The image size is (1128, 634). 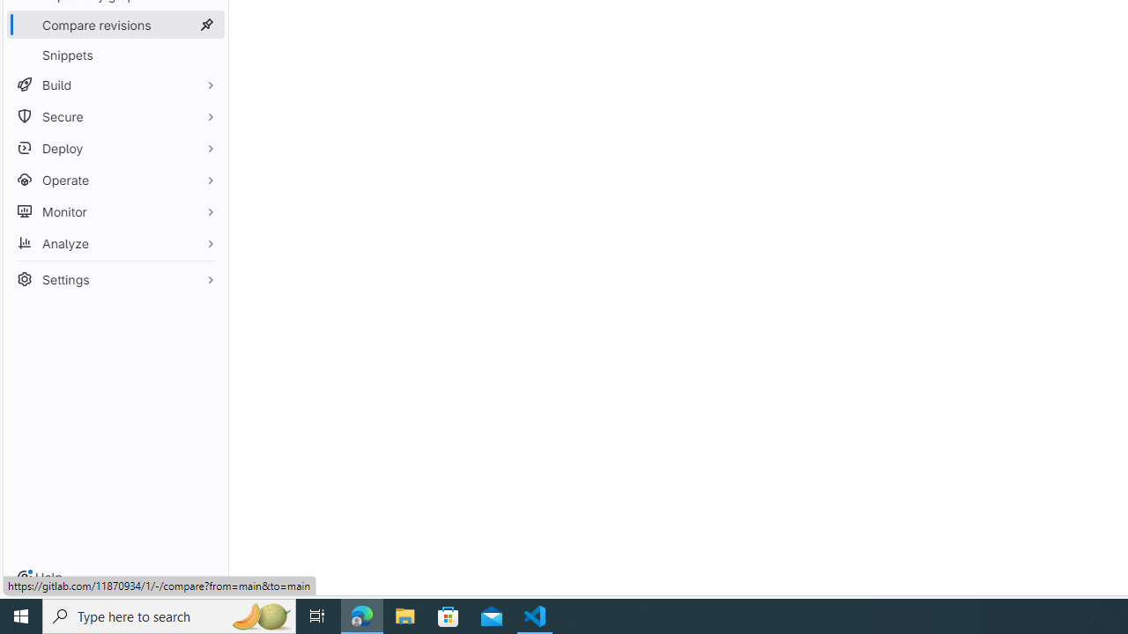 I want to click on Deploy, so click(x=115, y=148).